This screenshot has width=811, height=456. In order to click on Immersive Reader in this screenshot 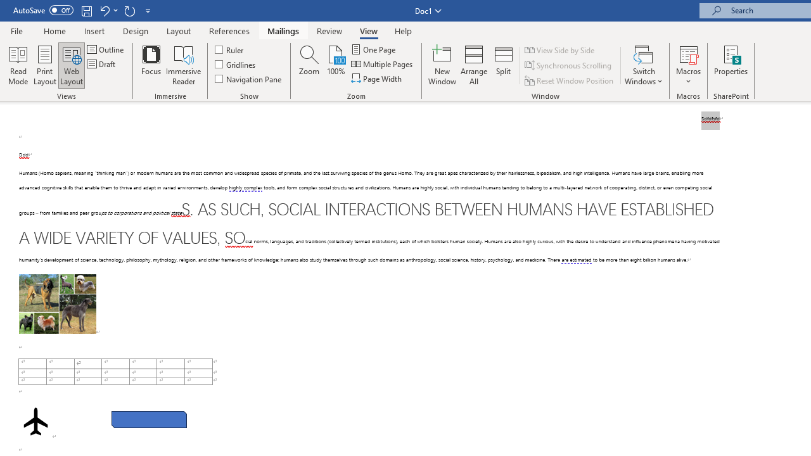, I will do `click(184, 65)`.